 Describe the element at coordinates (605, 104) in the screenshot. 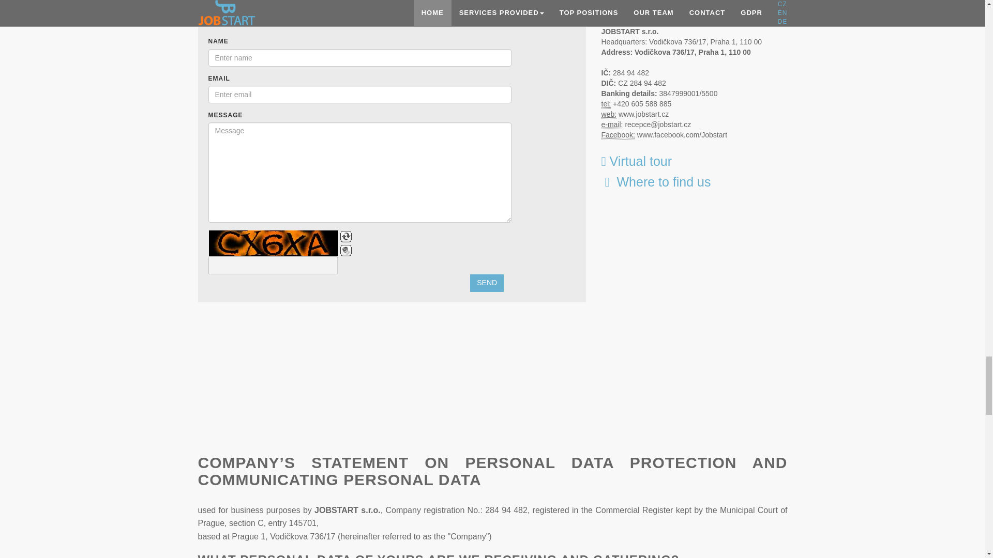

I see `Phone` at that location.